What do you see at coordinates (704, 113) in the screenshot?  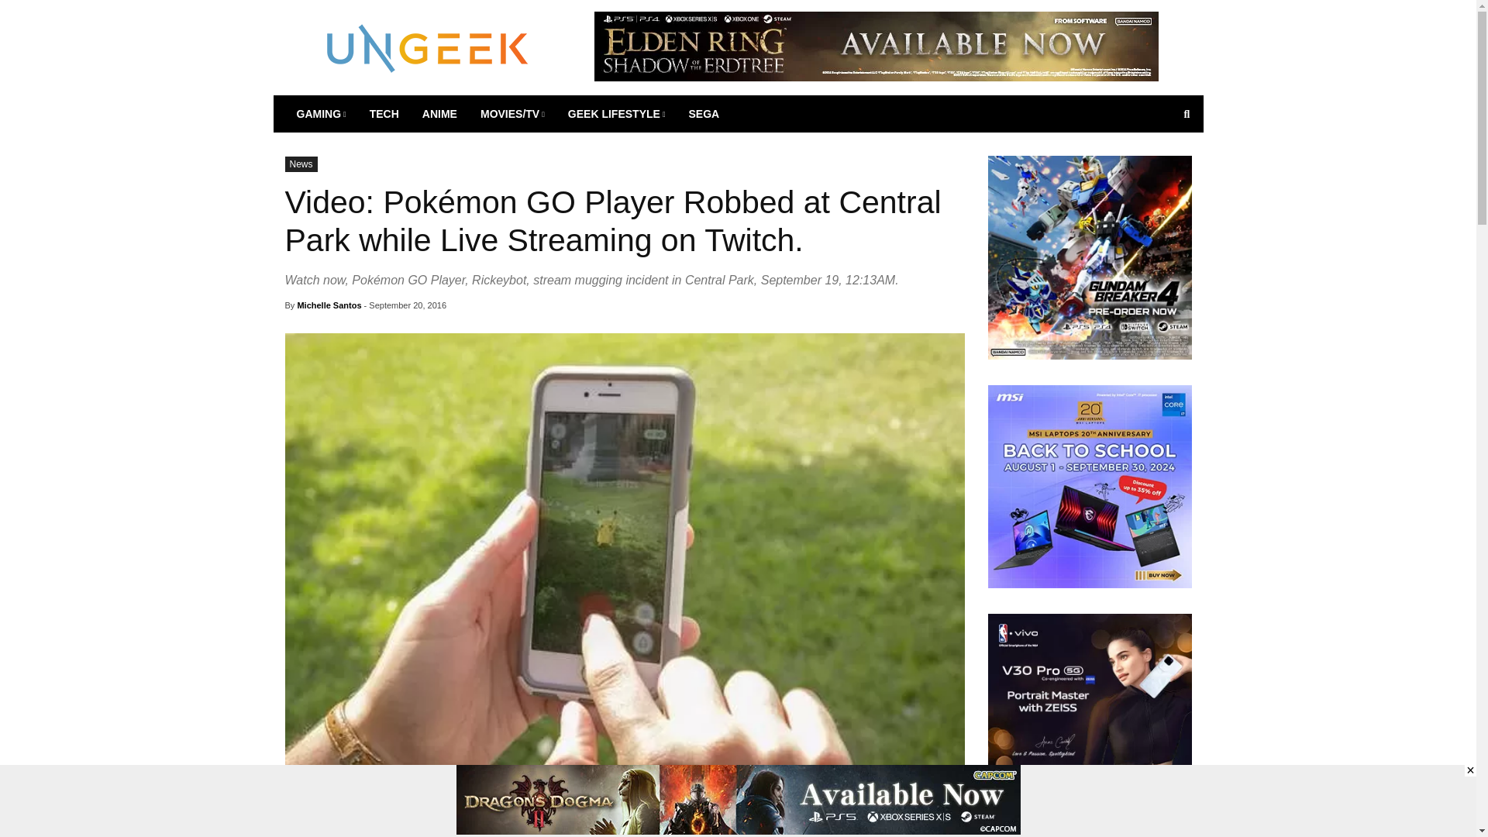 I see `SEGA` at bounding box center [704, 113].